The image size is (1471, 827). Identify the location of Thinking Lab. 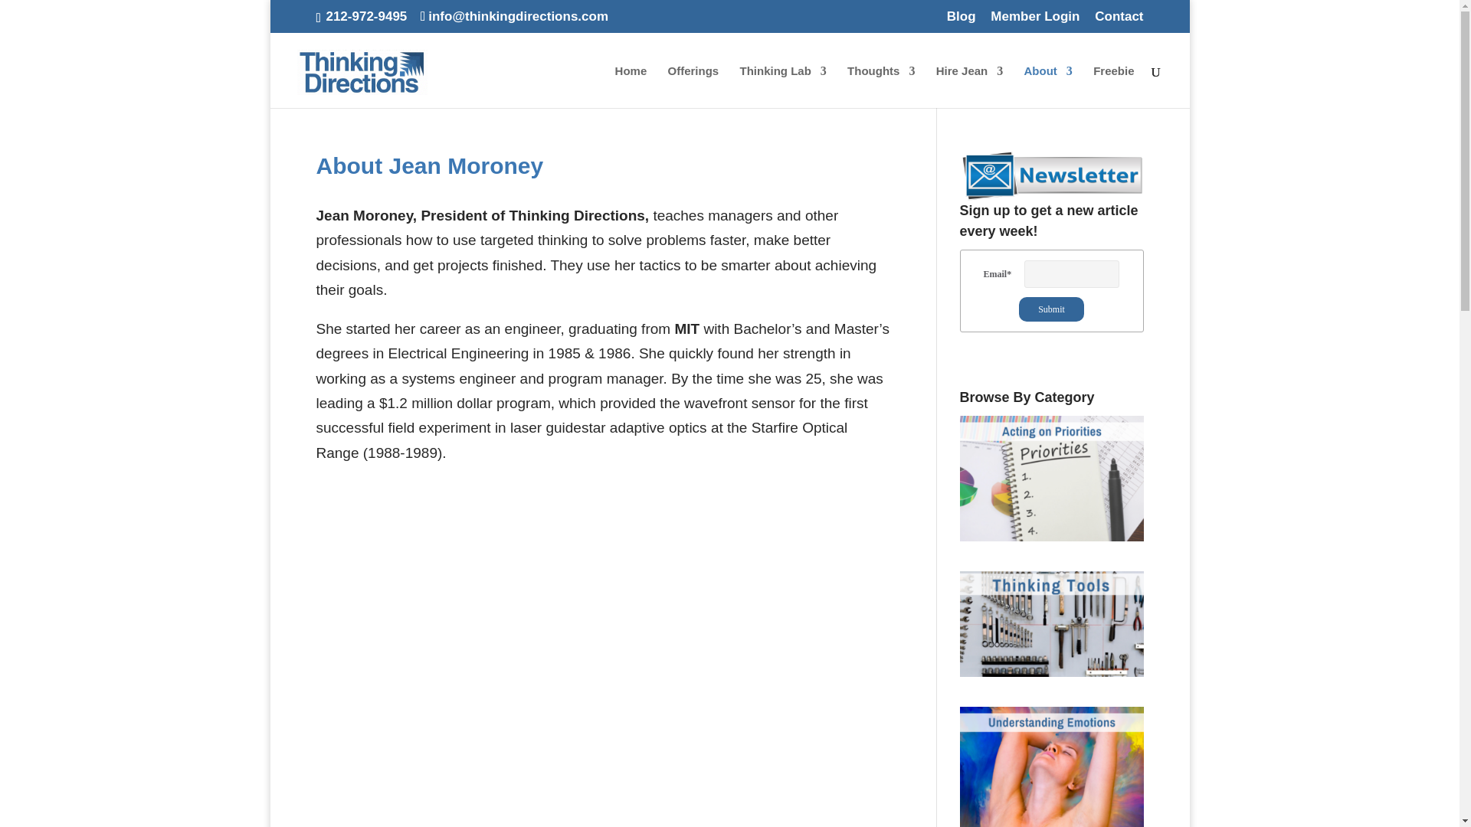
(782, 87).